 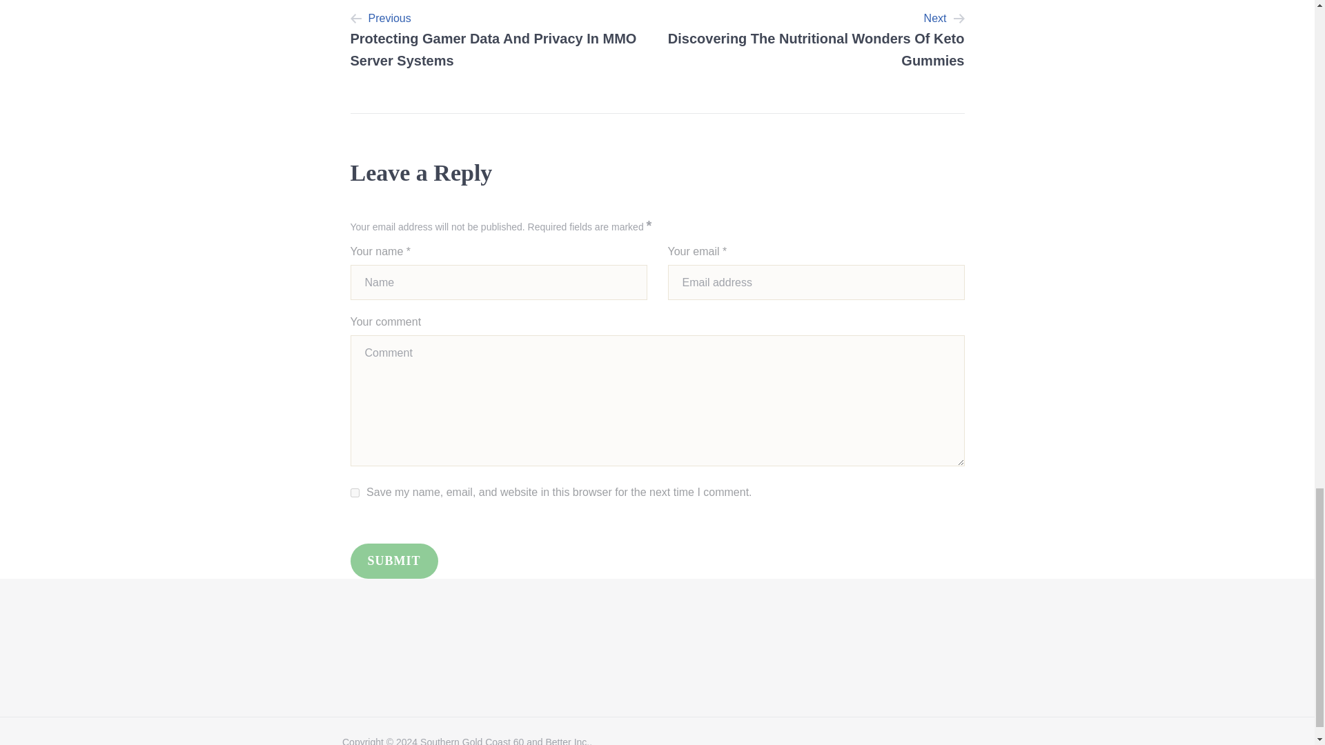 I want to click on Submit, so click(x=816, y=40).